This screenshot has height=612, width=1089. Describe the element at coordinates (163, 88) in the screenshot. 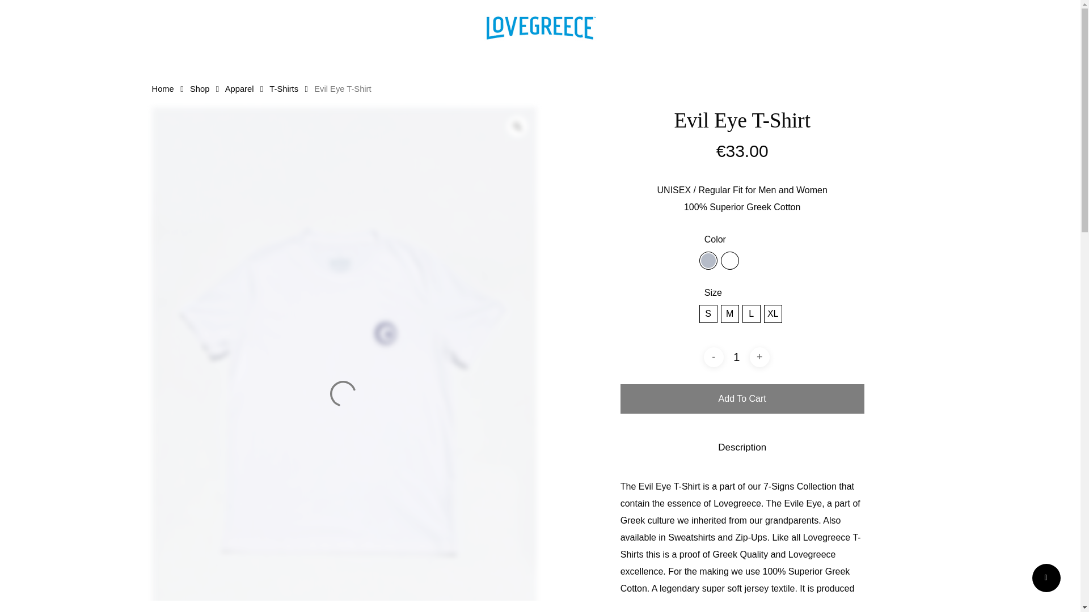

I see `Home` at that location.